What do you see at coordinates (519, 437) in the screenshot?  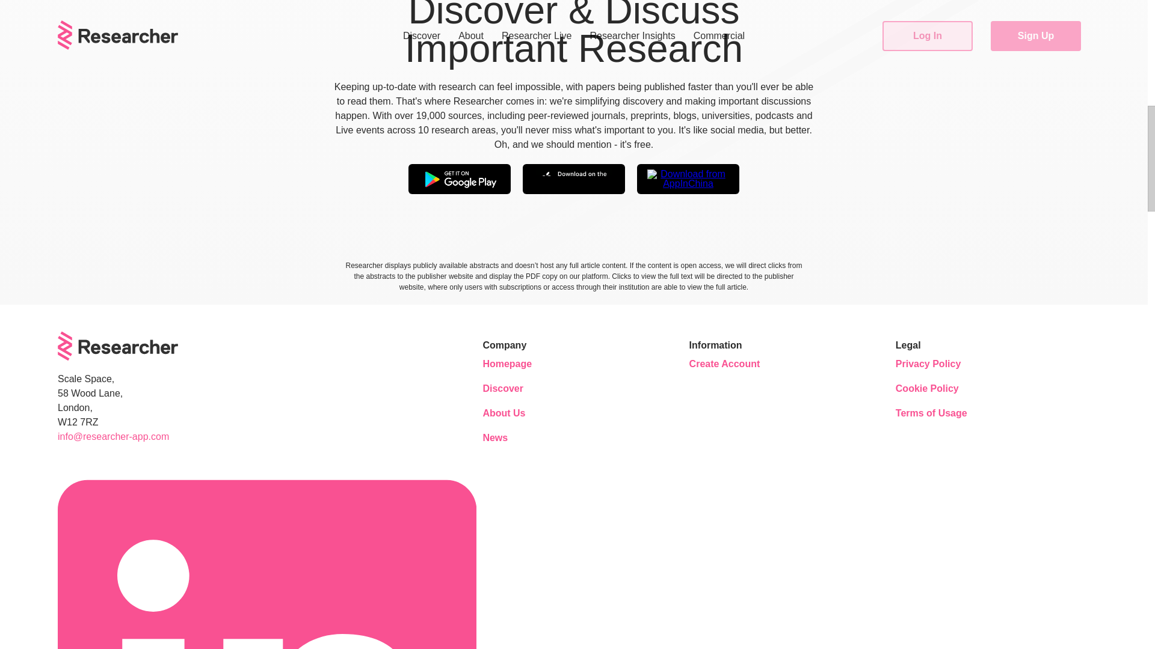 I see `News` at bounding box center [519, 437].